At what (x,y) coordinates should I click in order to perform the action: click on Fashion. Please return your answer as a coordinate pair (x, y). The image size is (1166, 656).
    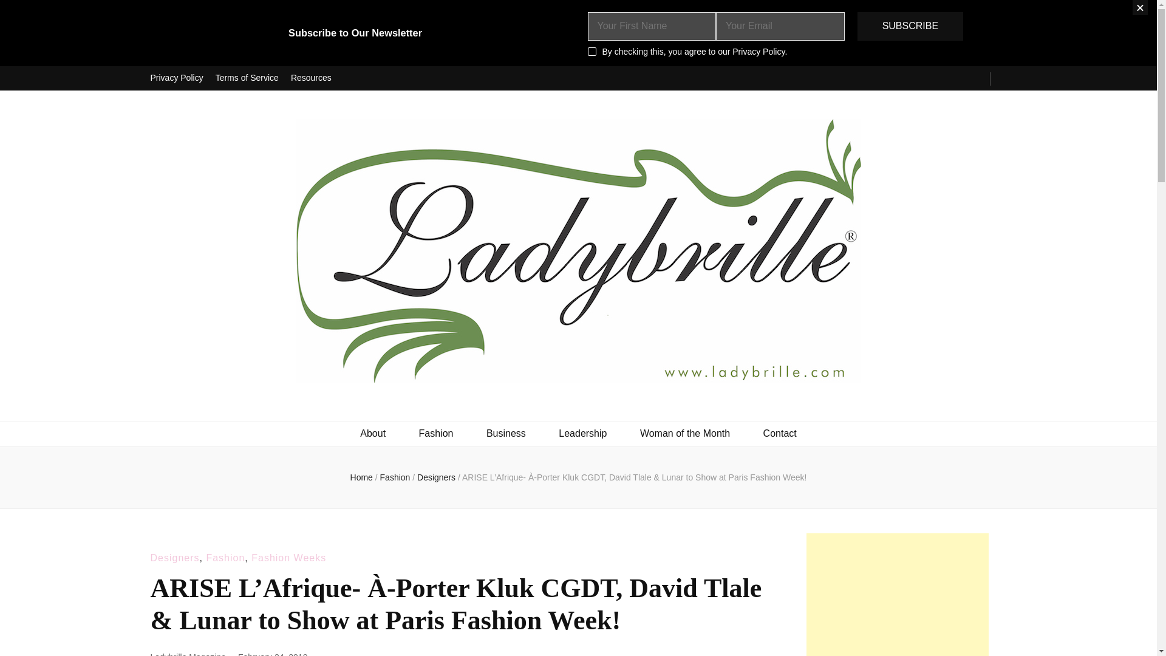
    Looking at the image, I should click on (436, 434).